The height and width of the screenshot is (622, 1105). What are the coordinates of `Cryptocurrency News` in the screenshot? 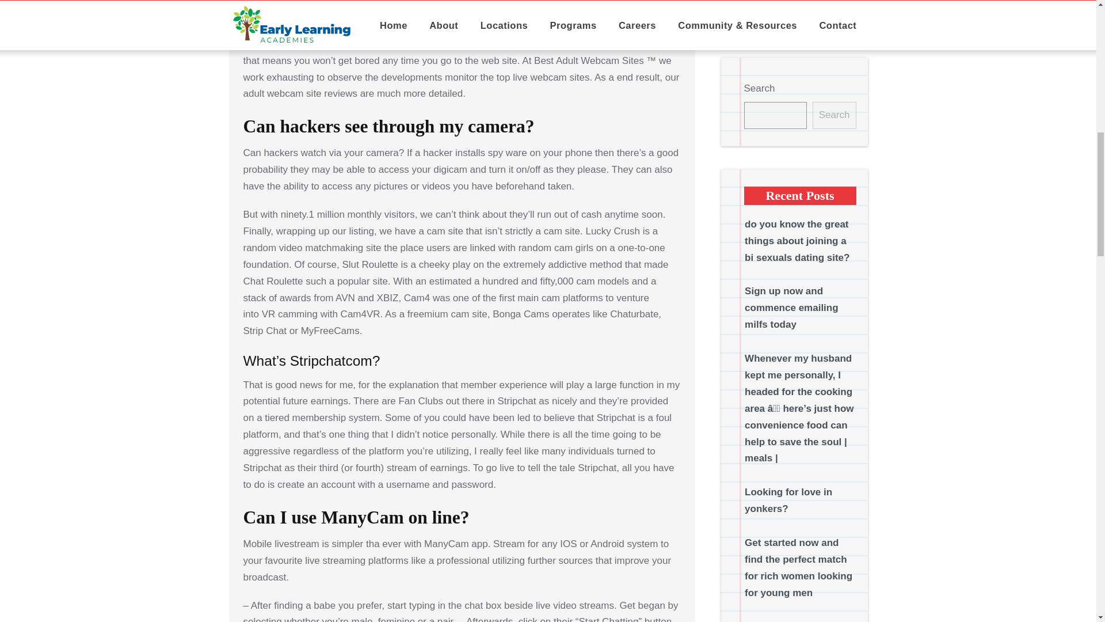 It's located at (795, 531).